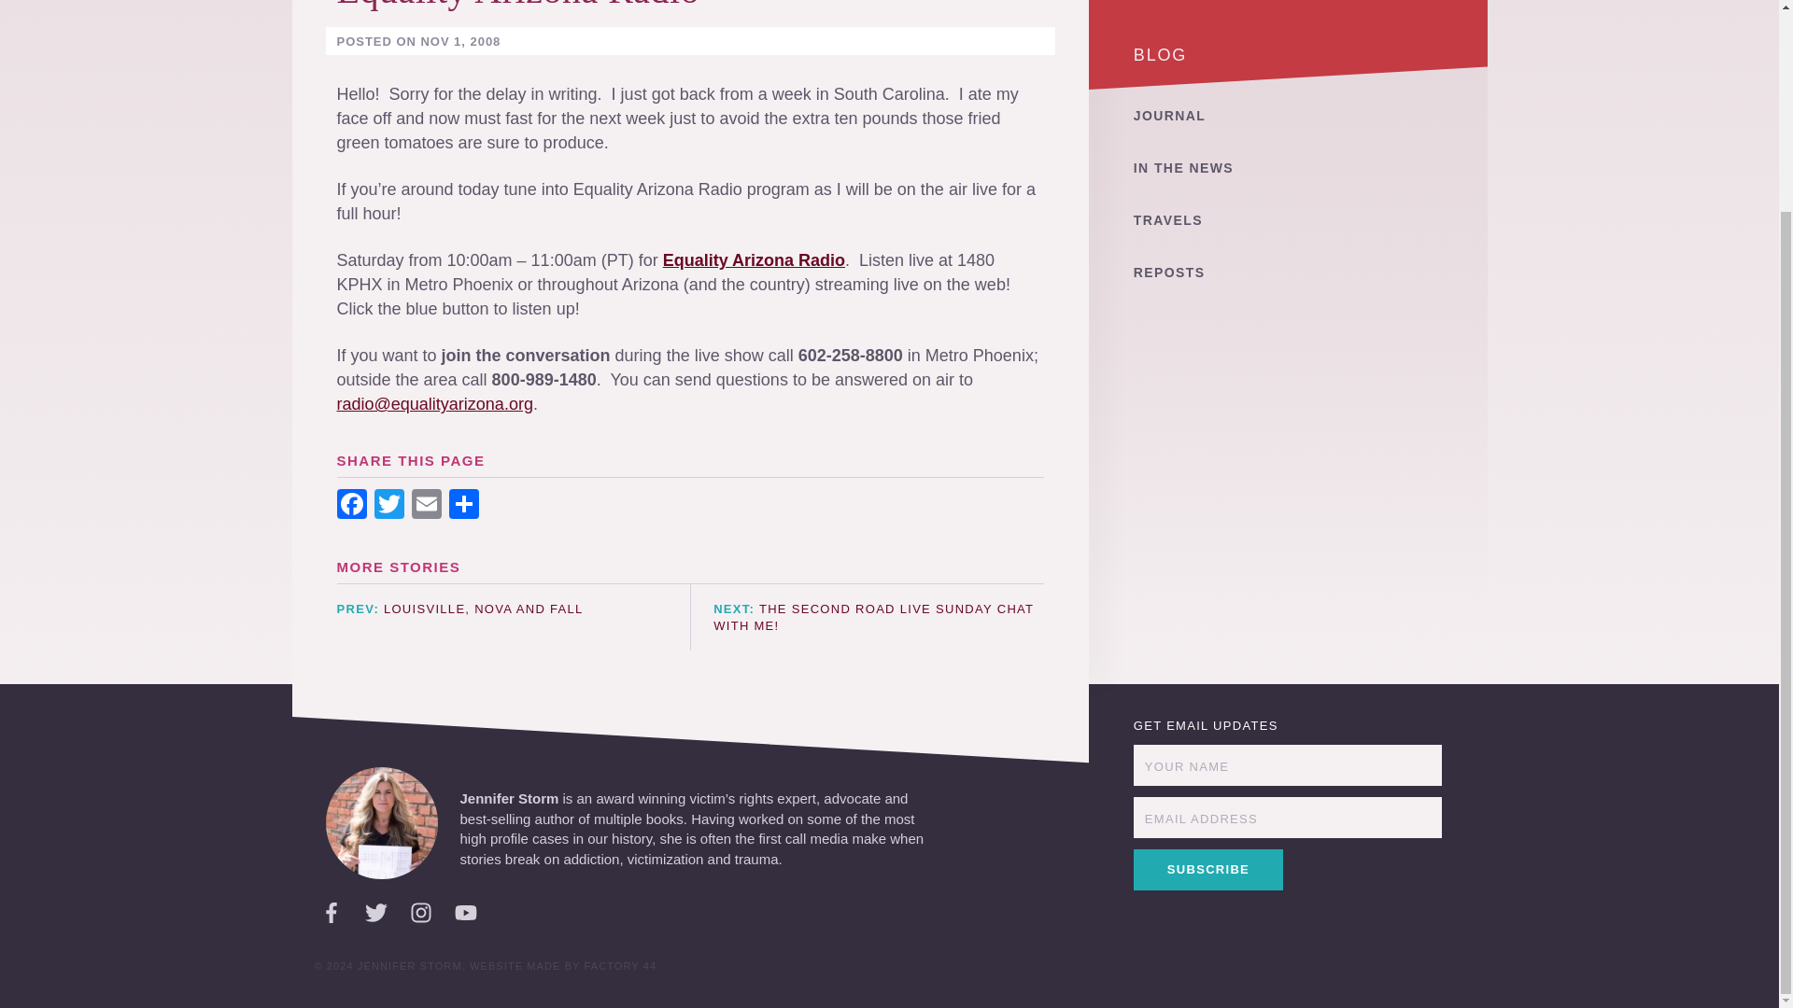 Image resolution: width=1793 pixels, height=1008 pixels. I want to click on JOURNAL, so click(1288, 29).